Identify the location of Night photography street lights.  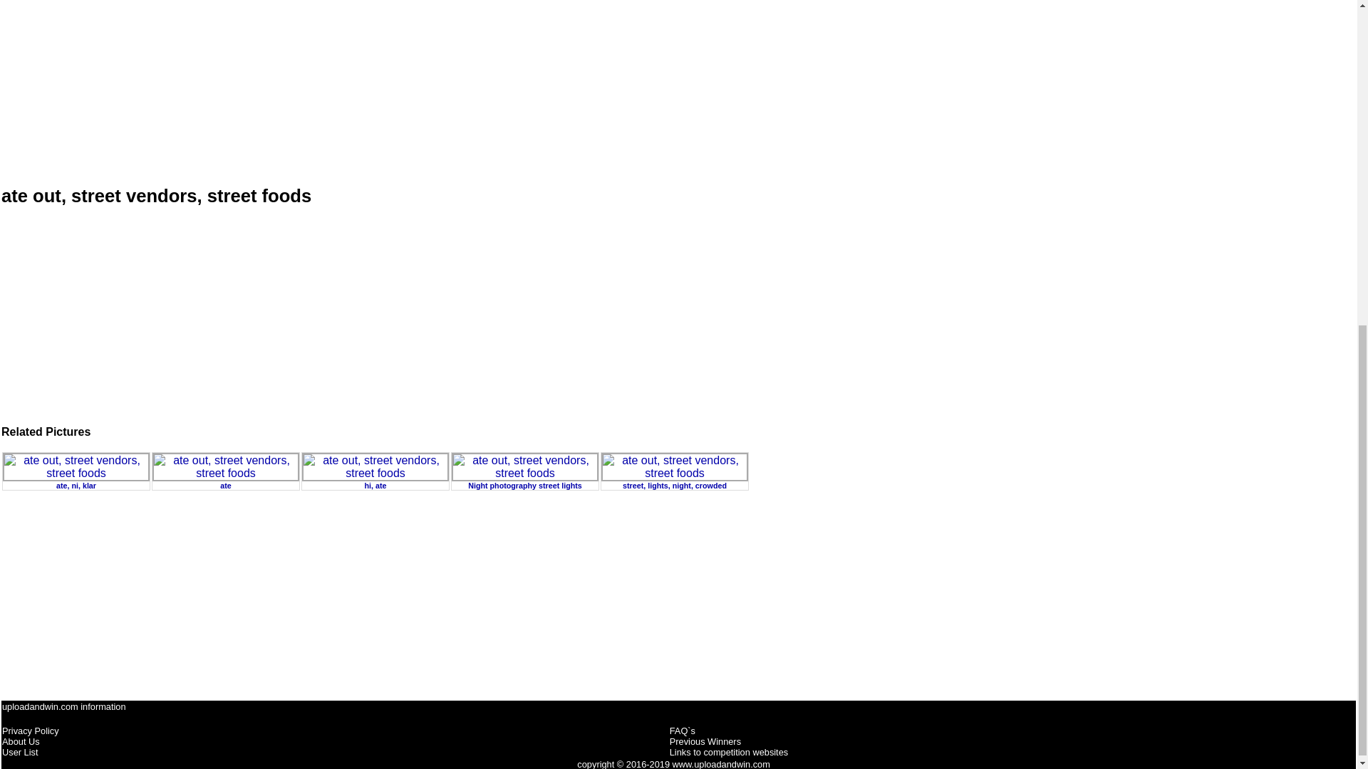
(524, 478).